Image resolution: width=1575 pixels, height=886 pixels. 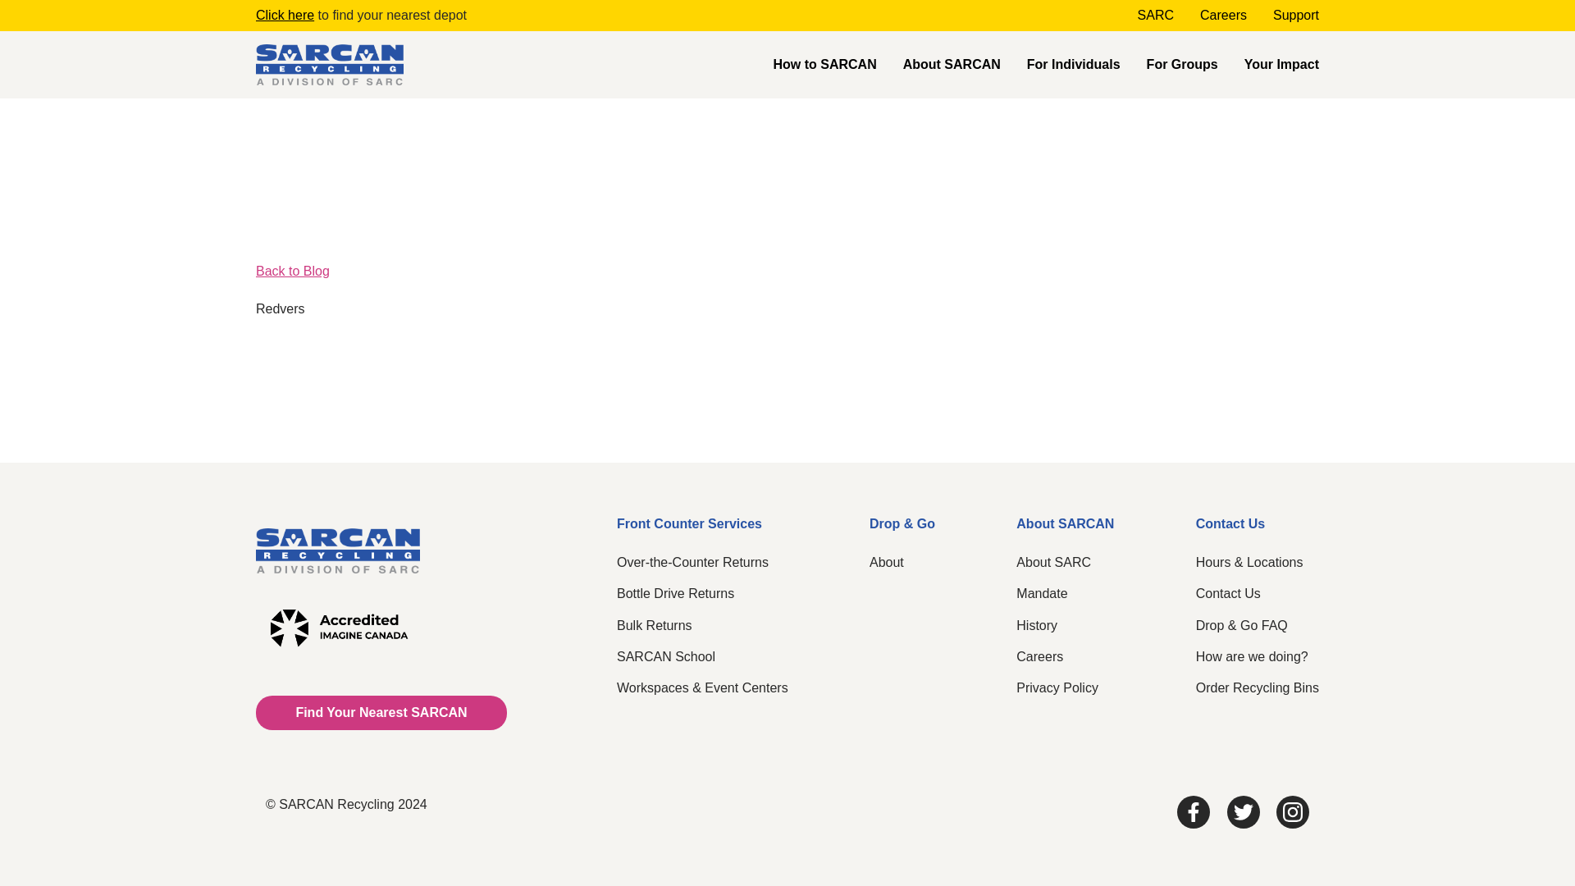 What do you see at coordinates (1296, 15) in the screenshot?
I see `Support` at bounding box center [1296, 15].